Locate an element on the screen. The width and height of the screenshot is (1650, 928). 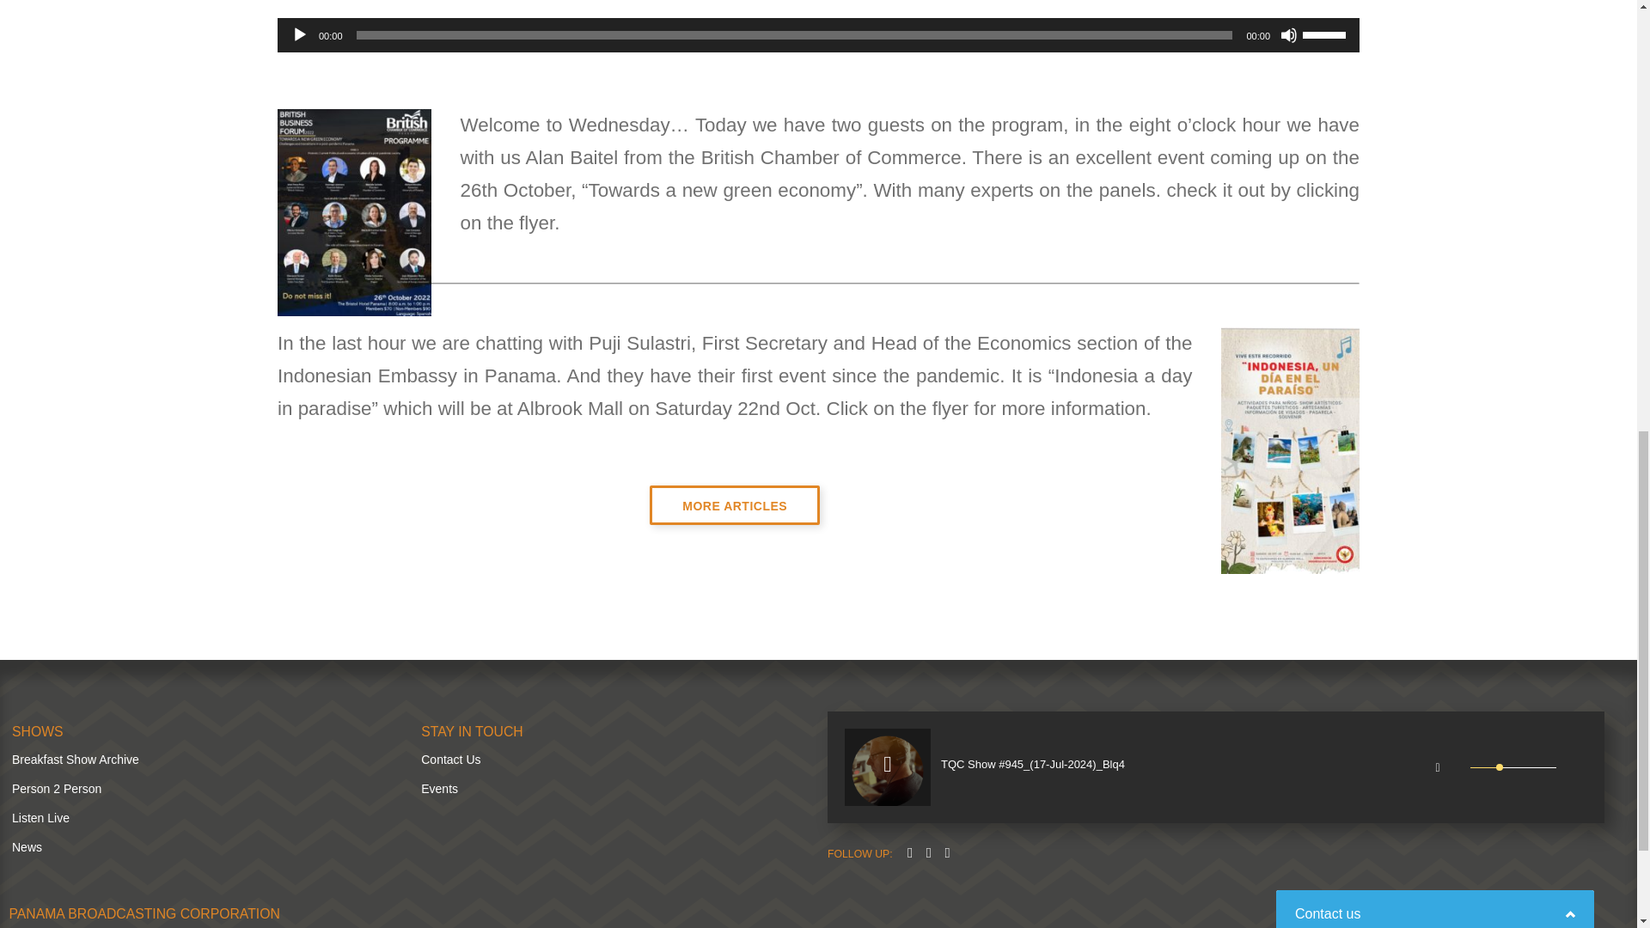
Contact Us is located at coordinates (450, 760).